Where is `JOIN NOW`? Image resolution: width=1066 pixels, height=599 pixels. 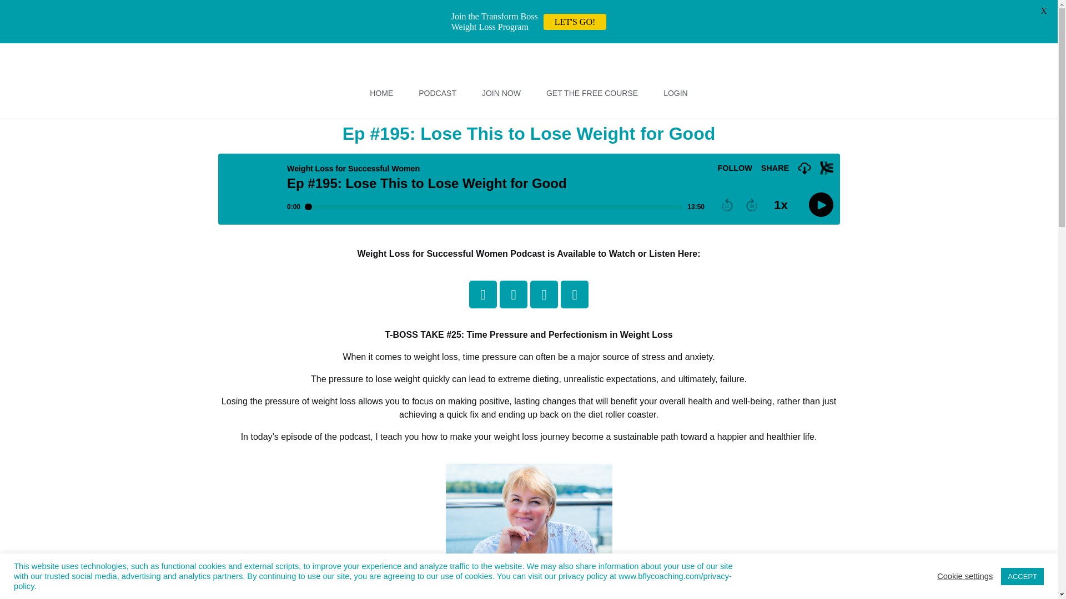 JOIN NOW is located at coordinates (501, 93).